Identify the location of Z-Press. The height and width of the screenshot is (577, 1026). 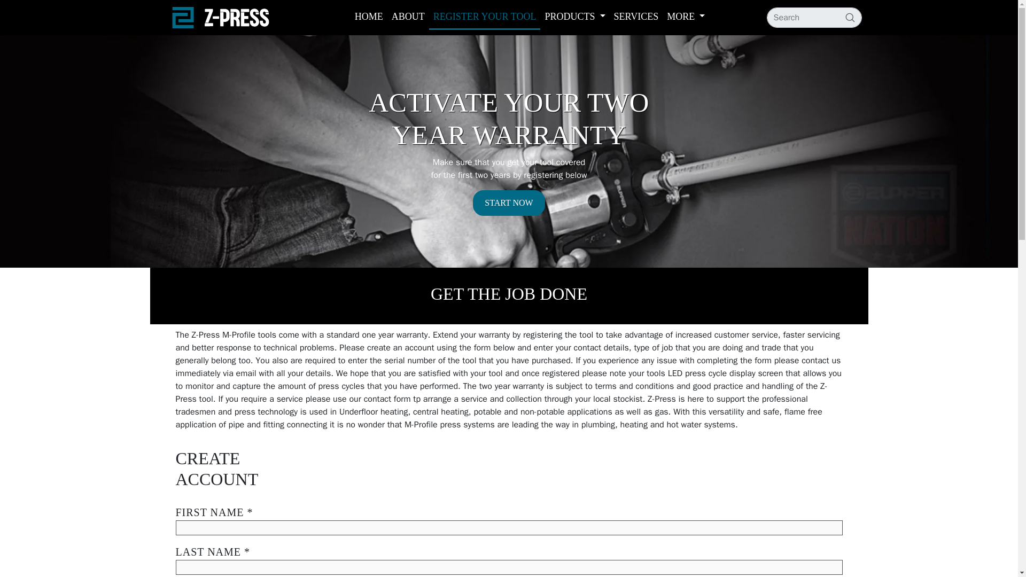
(220, 17).